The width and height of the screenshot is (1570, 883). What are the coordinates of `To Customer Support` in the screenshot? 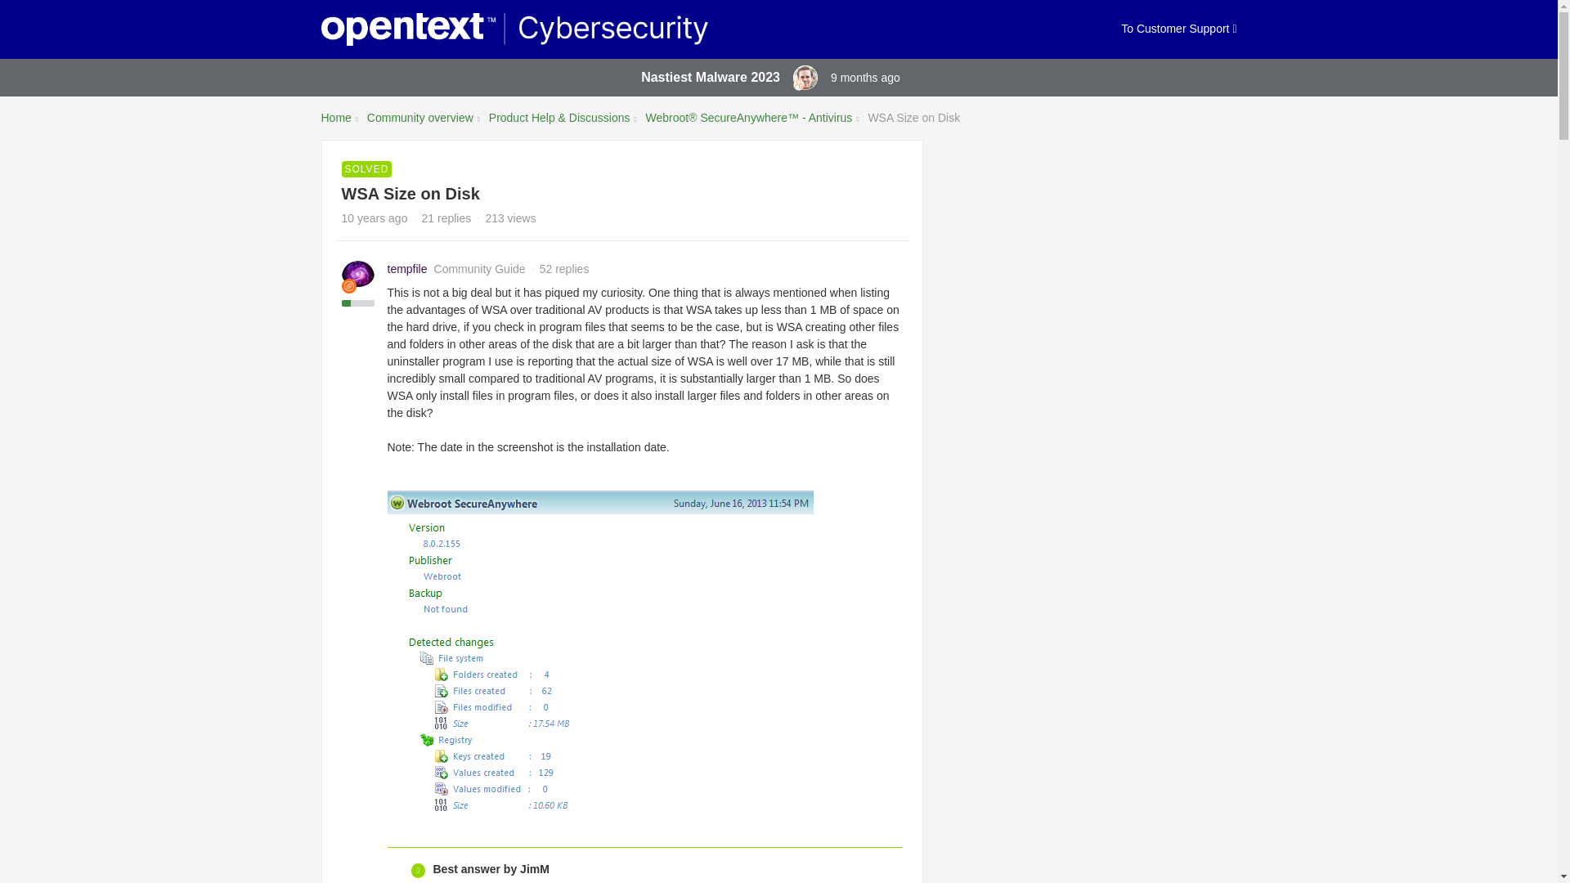 It's located at (1178, 29).